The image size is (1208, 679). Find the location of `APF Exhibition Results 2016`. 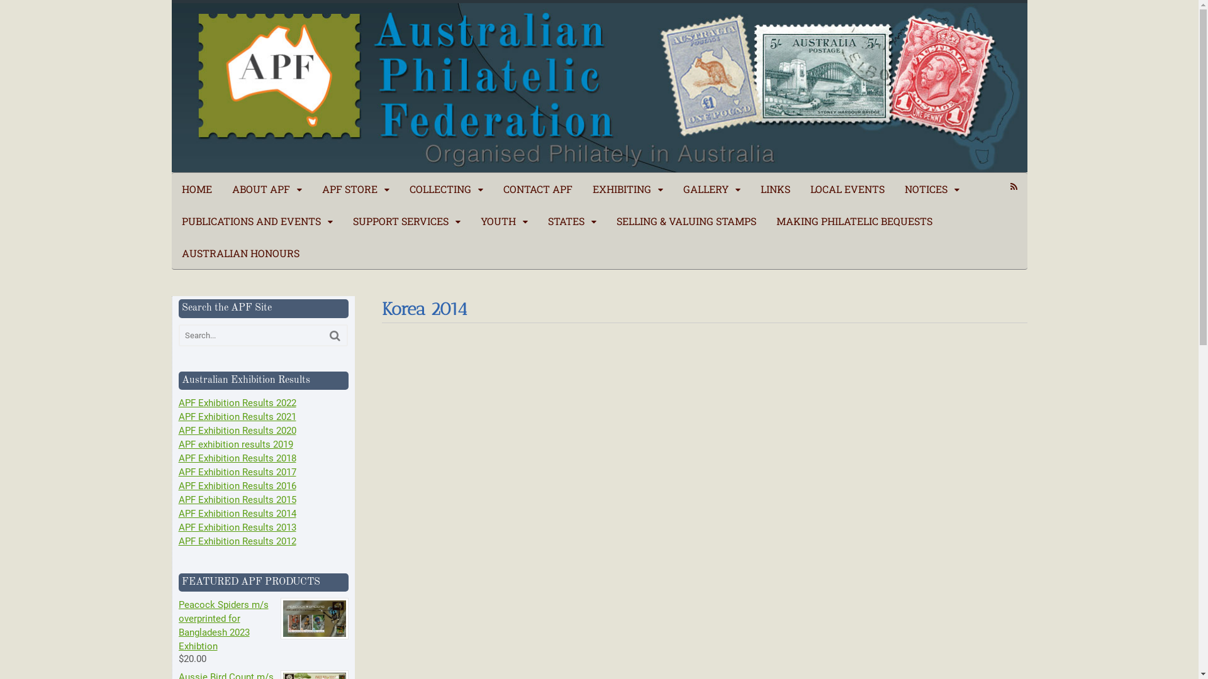

APF Exhibition Results 2016 is located at coordinates (238, 486).